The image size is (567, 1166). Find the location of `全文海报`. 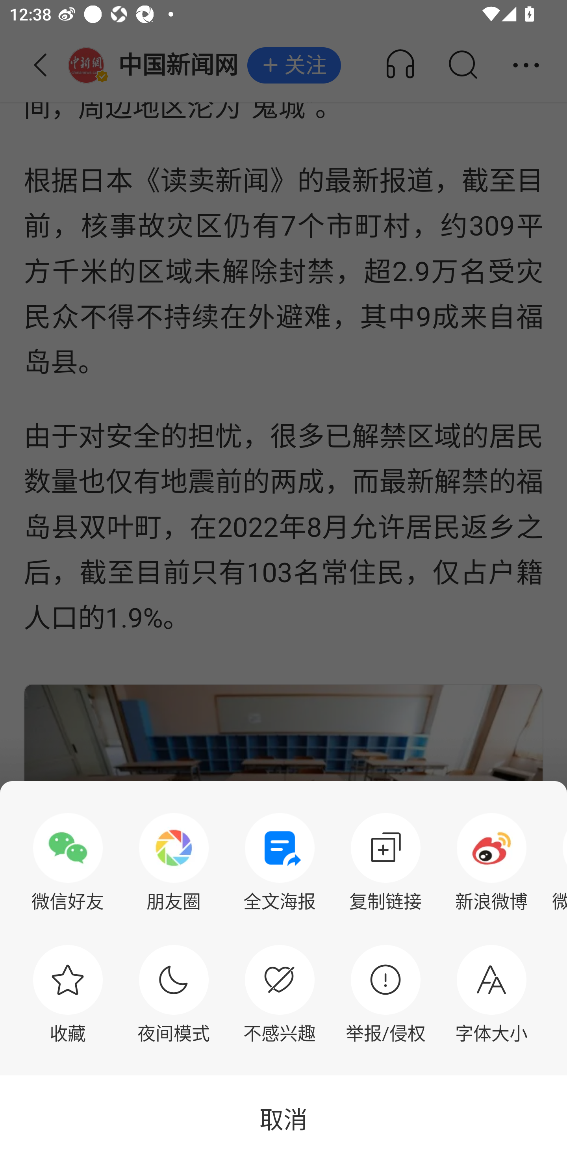

全文海报 is located at coordinates (280, 863).